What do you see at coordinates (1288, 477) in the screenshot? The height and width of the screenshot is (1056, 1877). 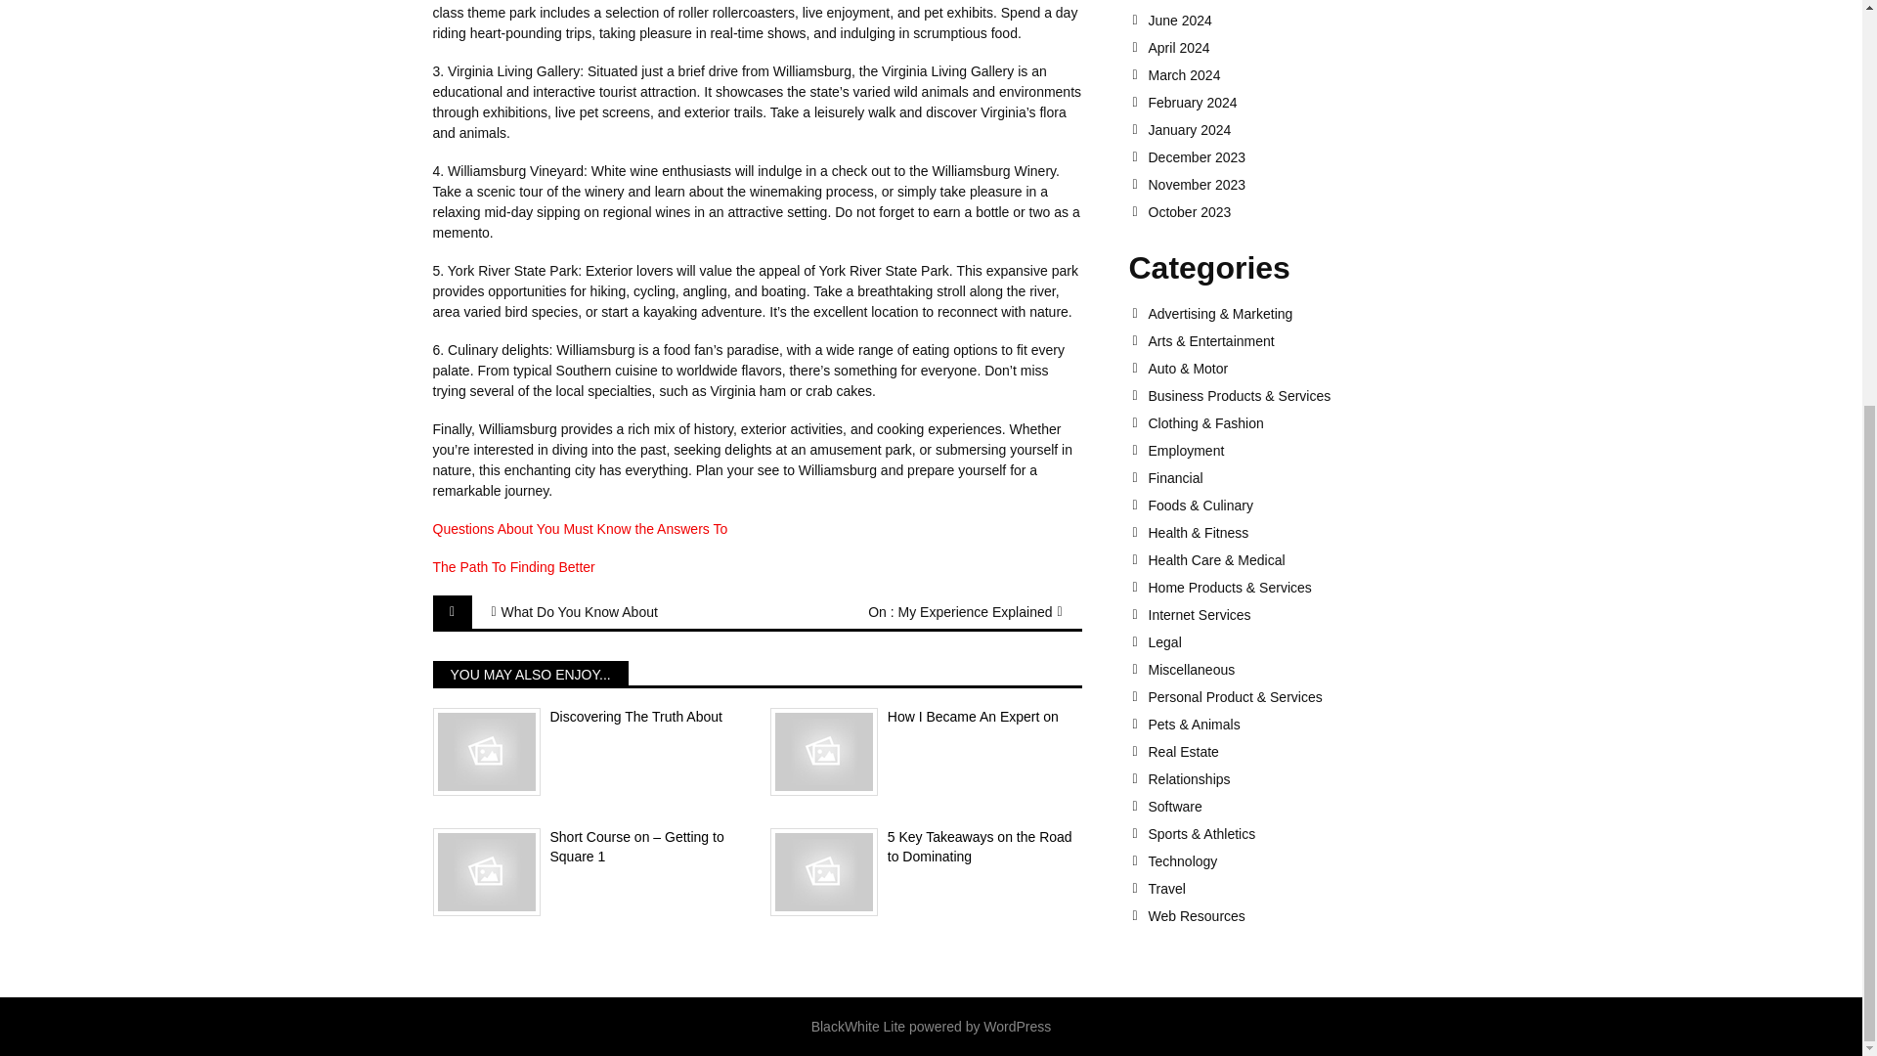 I see `Financial` at bounding box center [1288, 477].